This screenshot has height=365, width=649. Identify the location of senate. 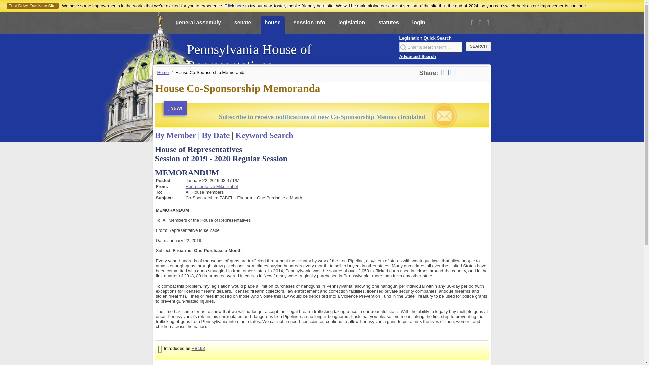
(243, 25).